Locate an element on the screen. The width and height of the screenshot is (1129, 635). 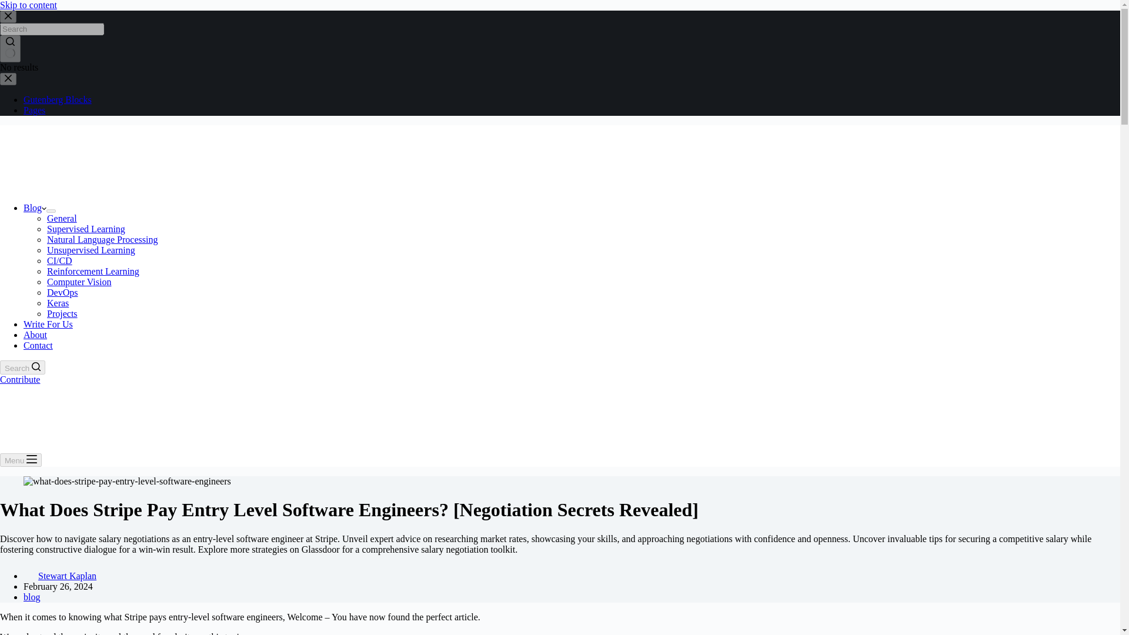
About is located at coordinates (35, 334).